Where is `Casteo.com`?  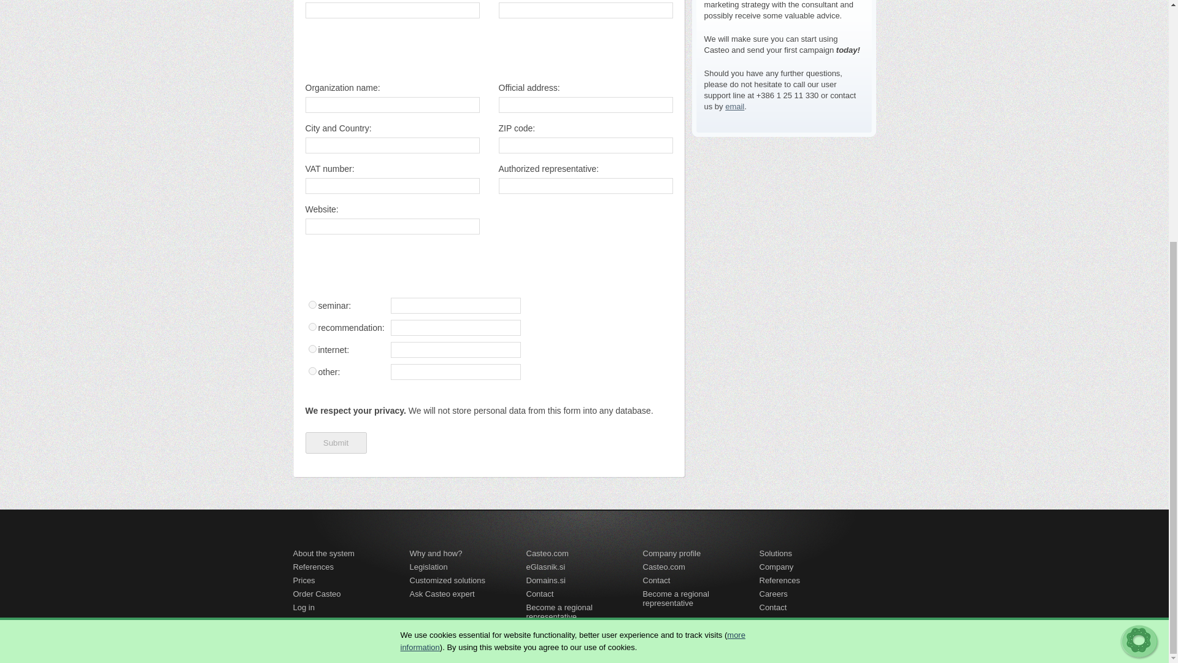 Casteo.com is located at coordinates (664, 568).